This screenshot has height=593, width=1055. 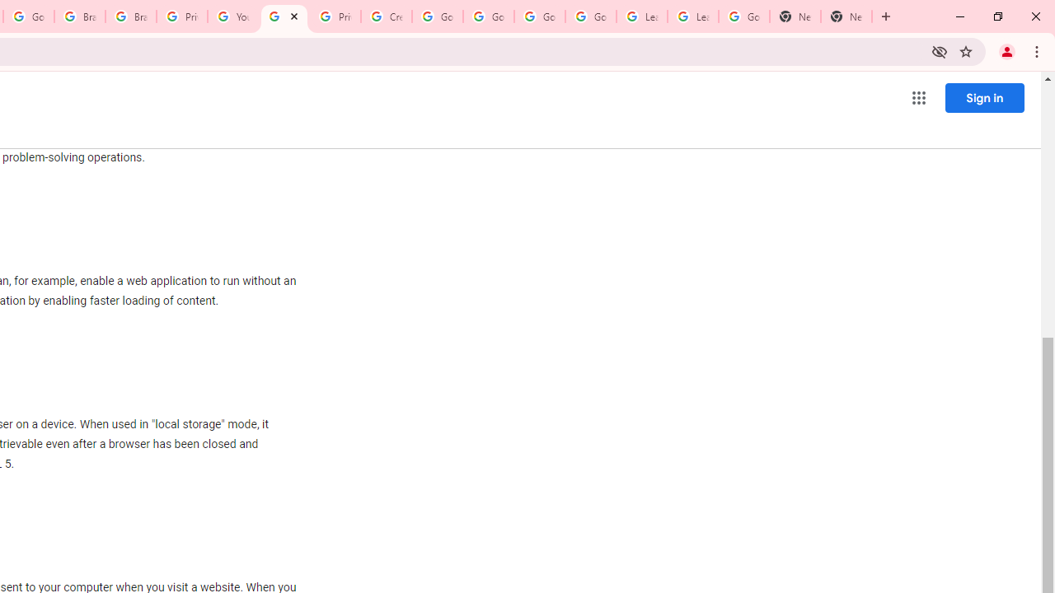 I want to click on Google Account, so click(x=743, y=16).